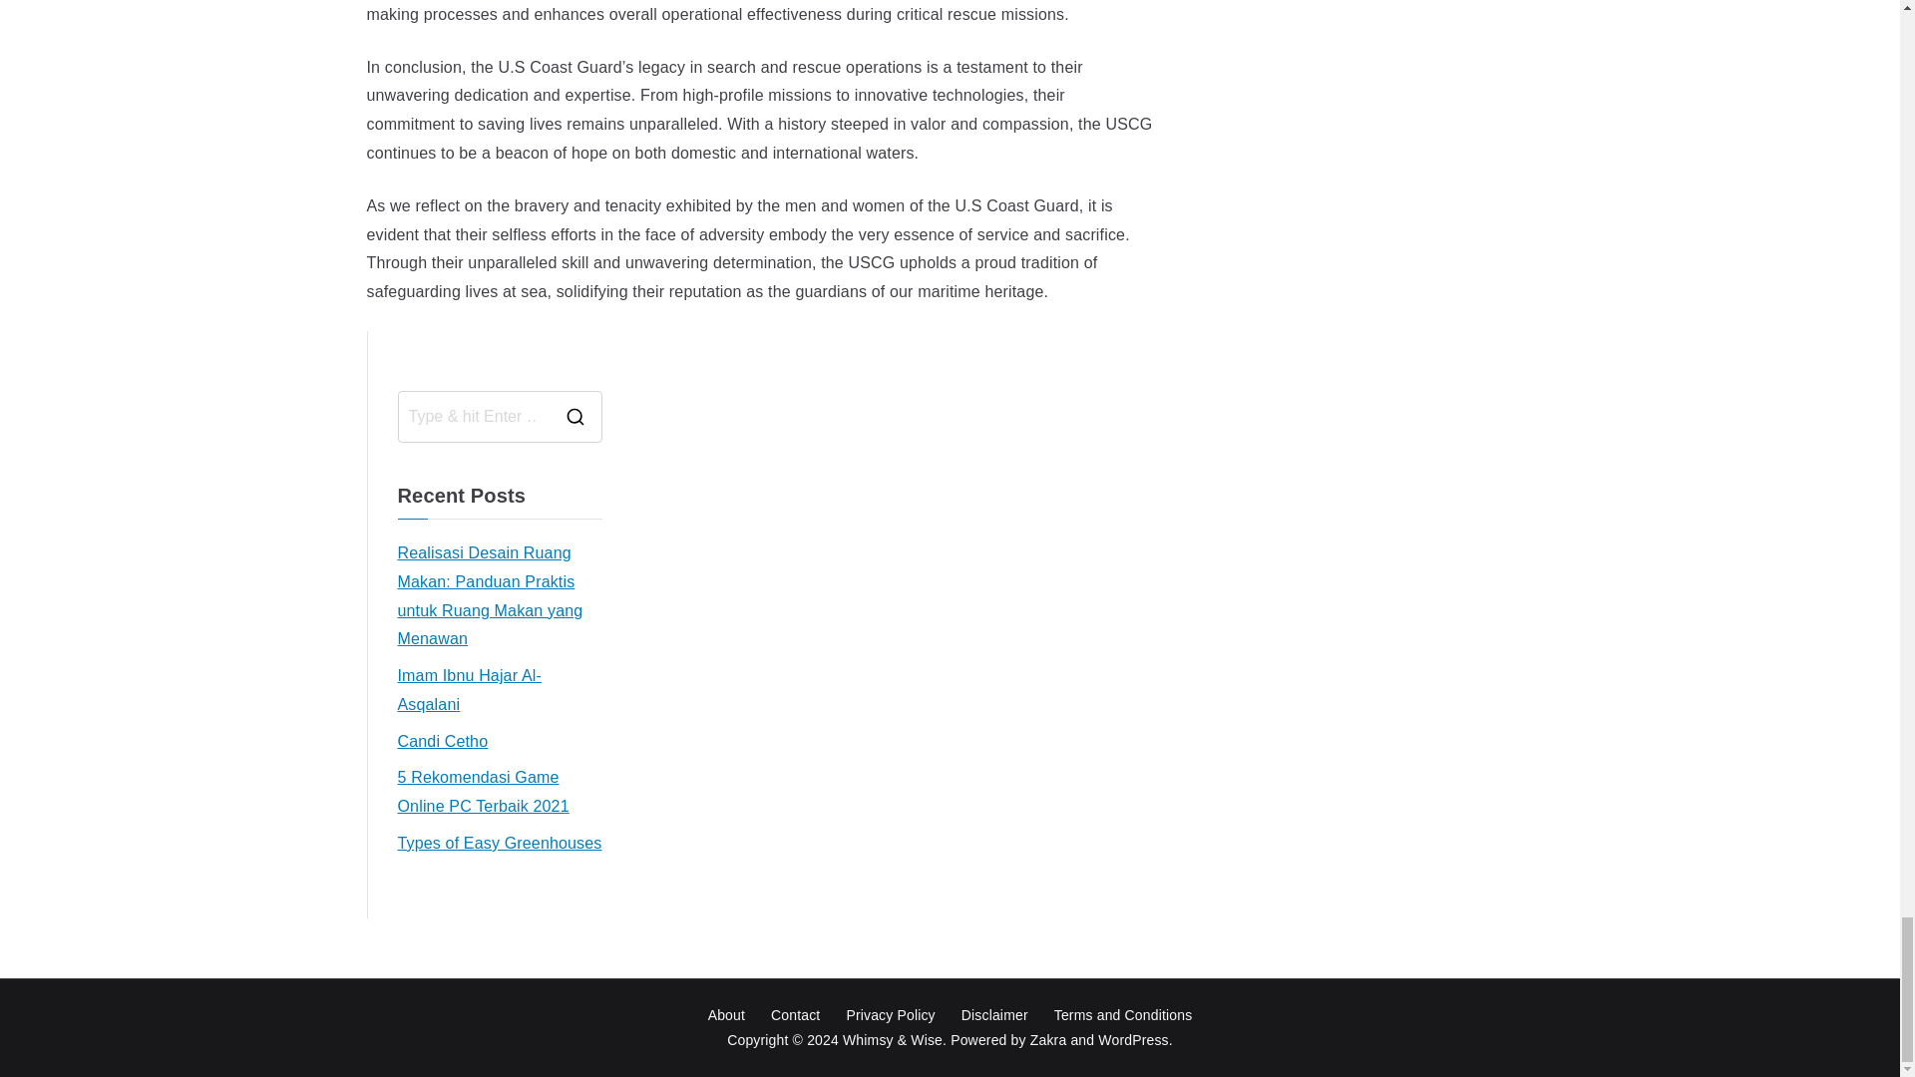 This screenshot has height=1077, width=1915. What do you see at coordinates (499, 792) in the screenshot?
I see `5 Rekomendasi Game Online PC Terbaik 2021` at bounding box center [499, 792].